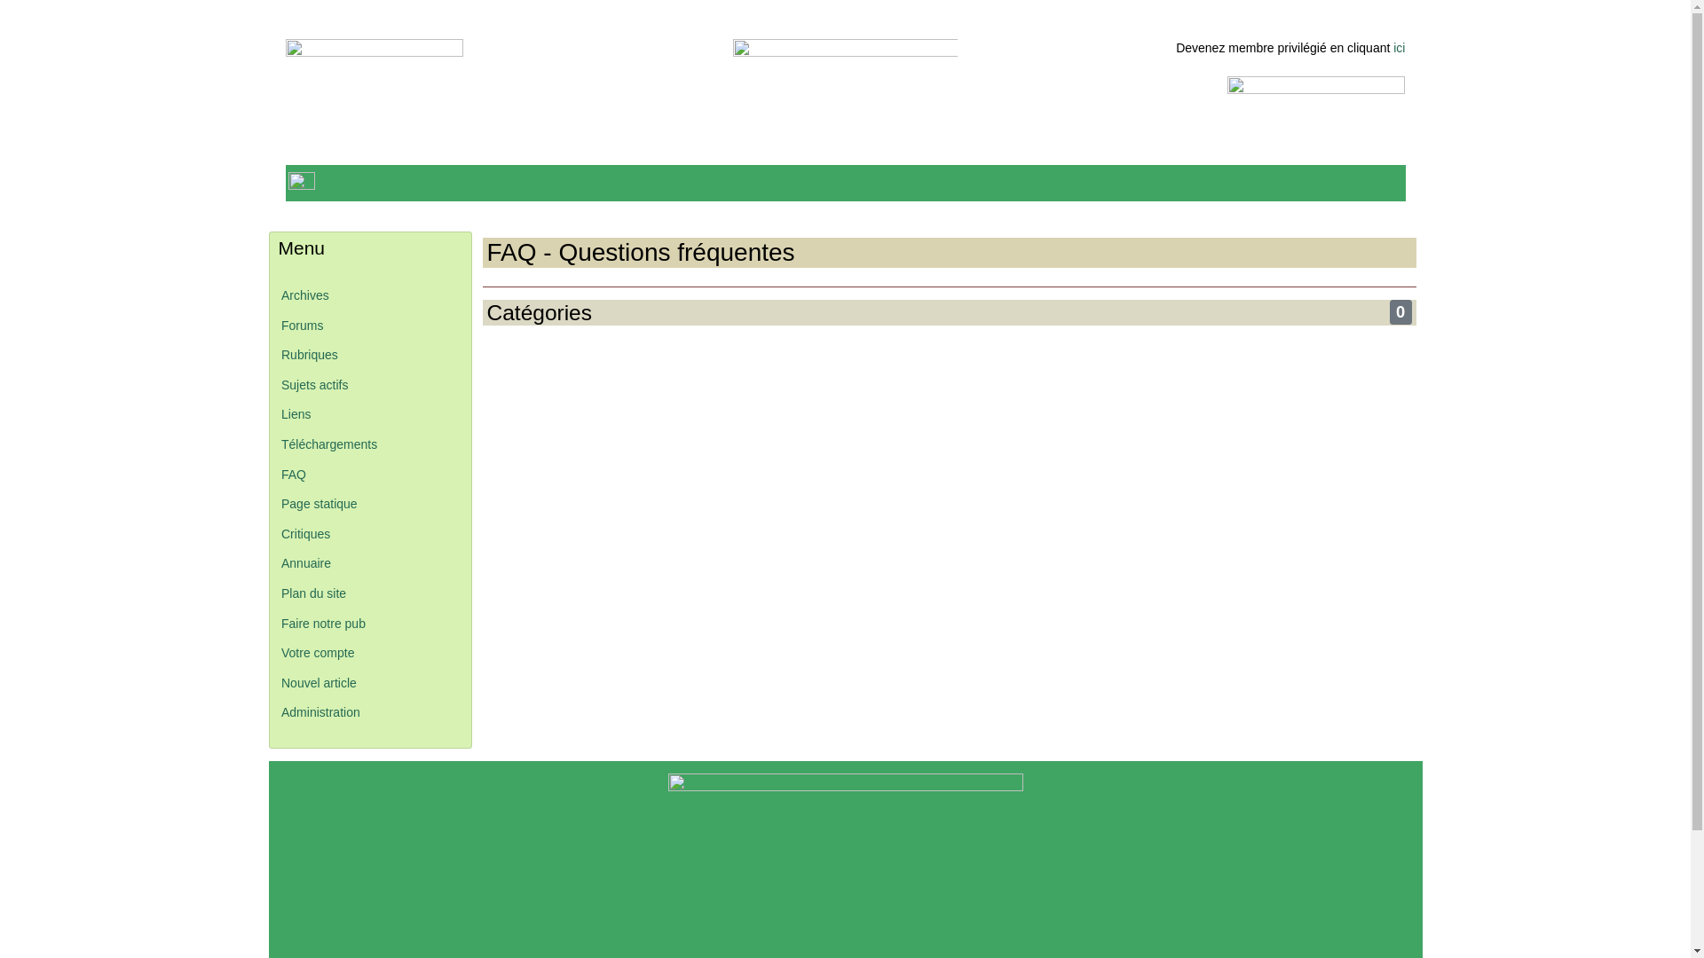 The image size is (1704, 958). I want to click on Rubriques, so click(310, 355).